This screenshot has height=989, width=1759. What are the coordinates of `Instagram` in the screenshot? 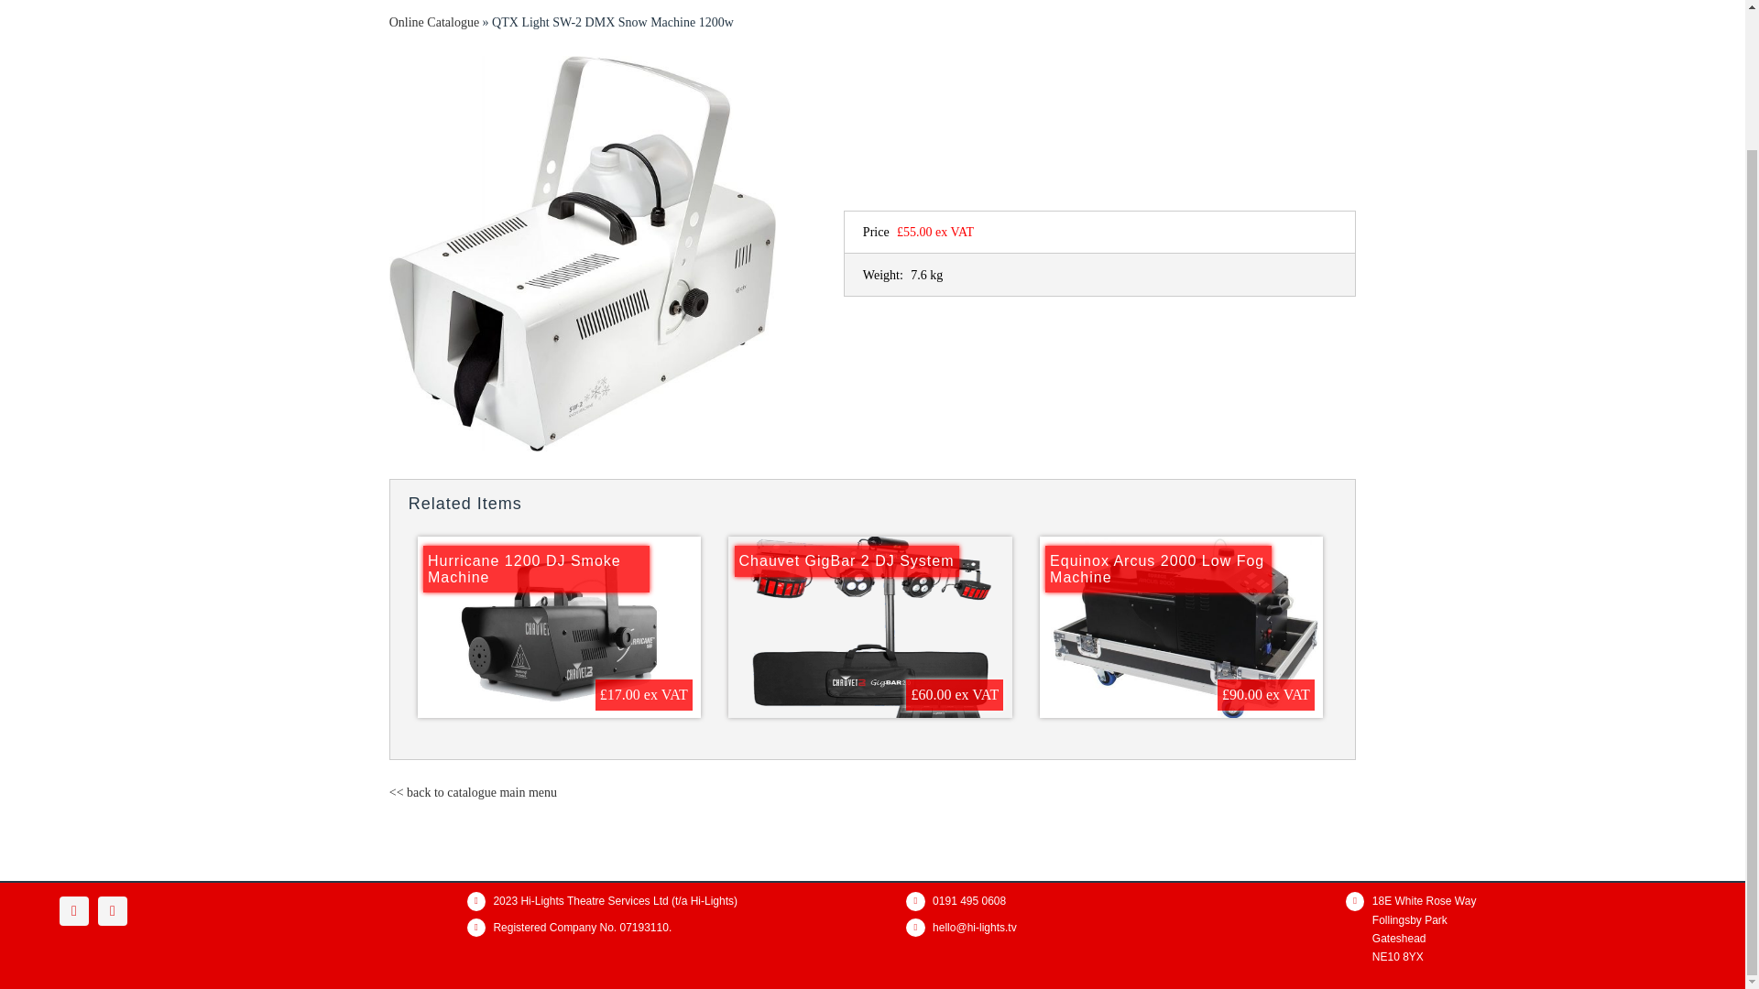 It's located at (112, 910).